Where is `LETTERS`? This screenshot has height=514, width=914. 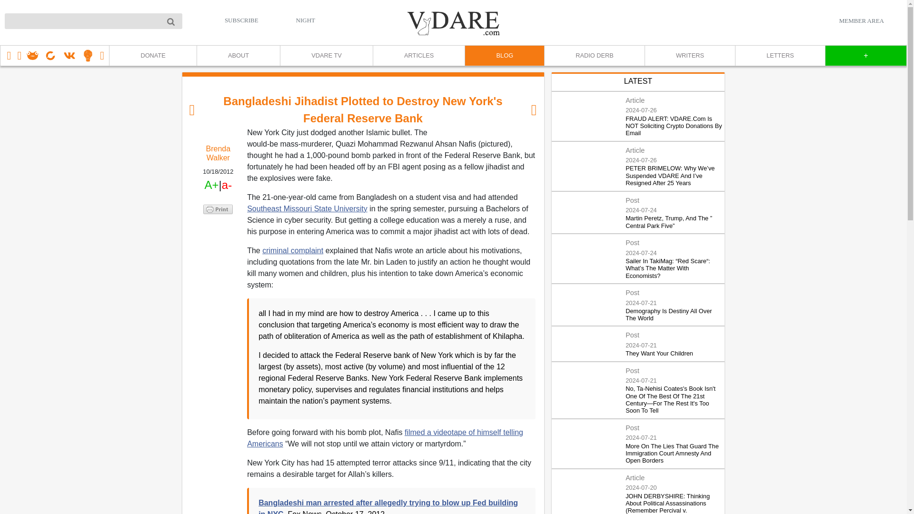 LETTERS is located at coordinates (780, 56).